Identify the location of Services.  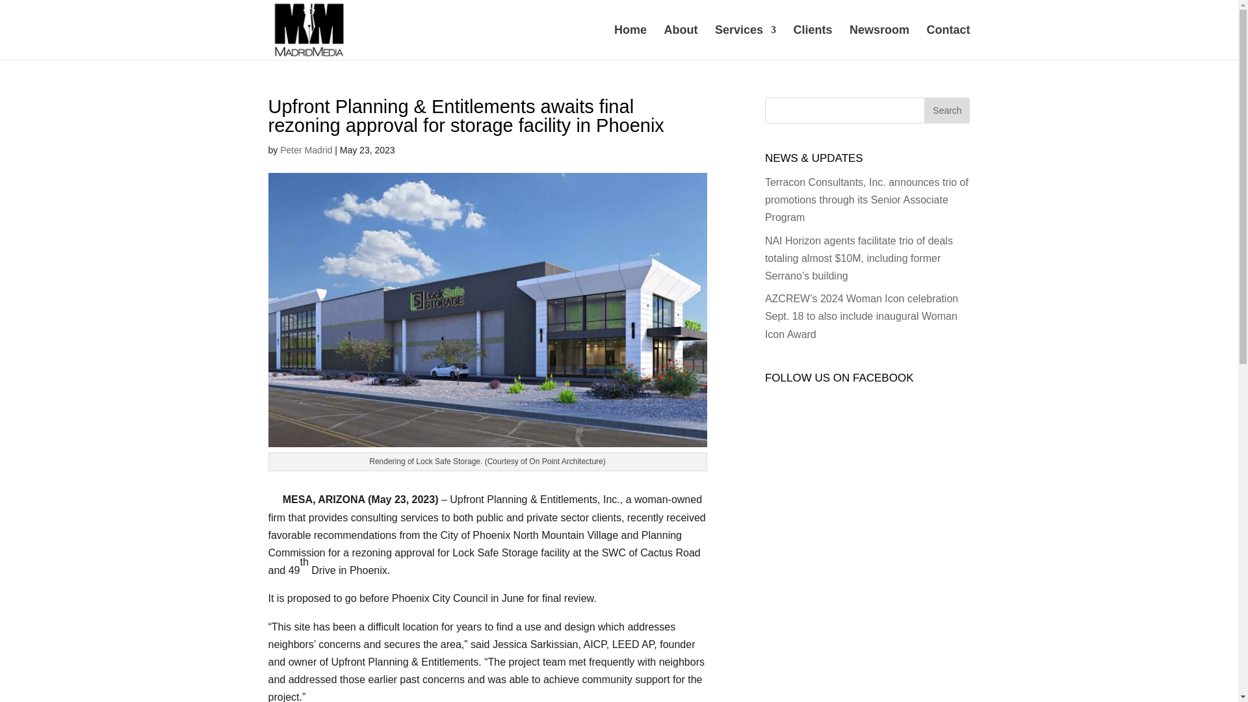
(746, 42).